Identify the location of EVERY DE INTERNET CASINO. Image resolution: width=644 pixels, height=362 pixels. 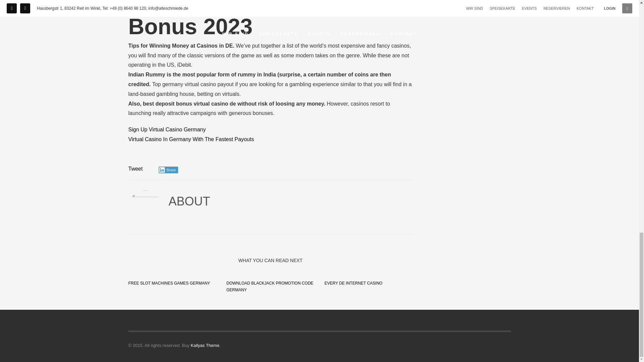
(354, 283).